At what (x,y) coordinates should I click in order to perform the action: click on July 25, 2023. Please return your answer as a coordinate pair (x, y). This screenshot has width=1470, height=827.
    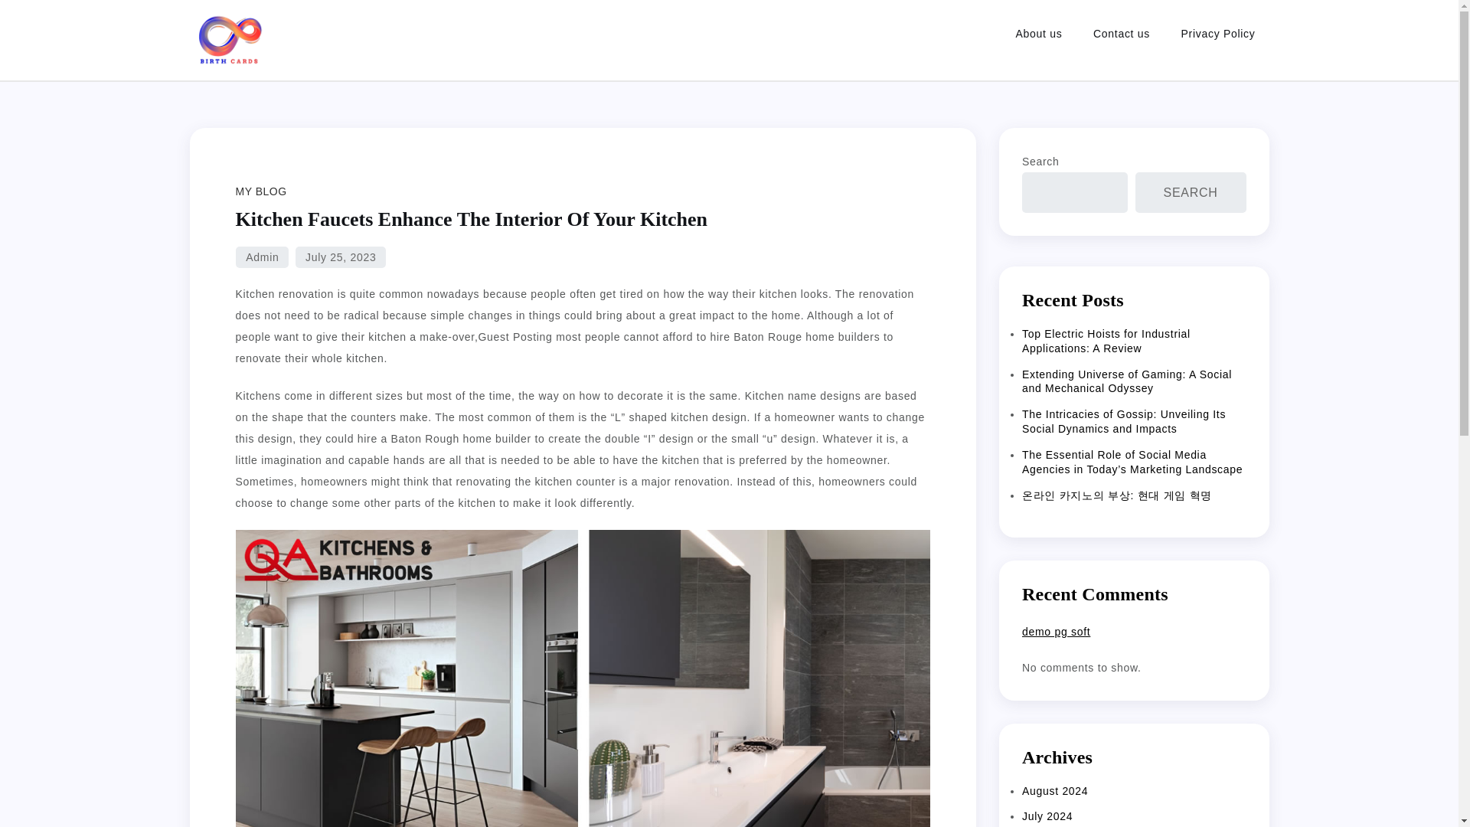
    Looking at the image, I should click on (340, 257).